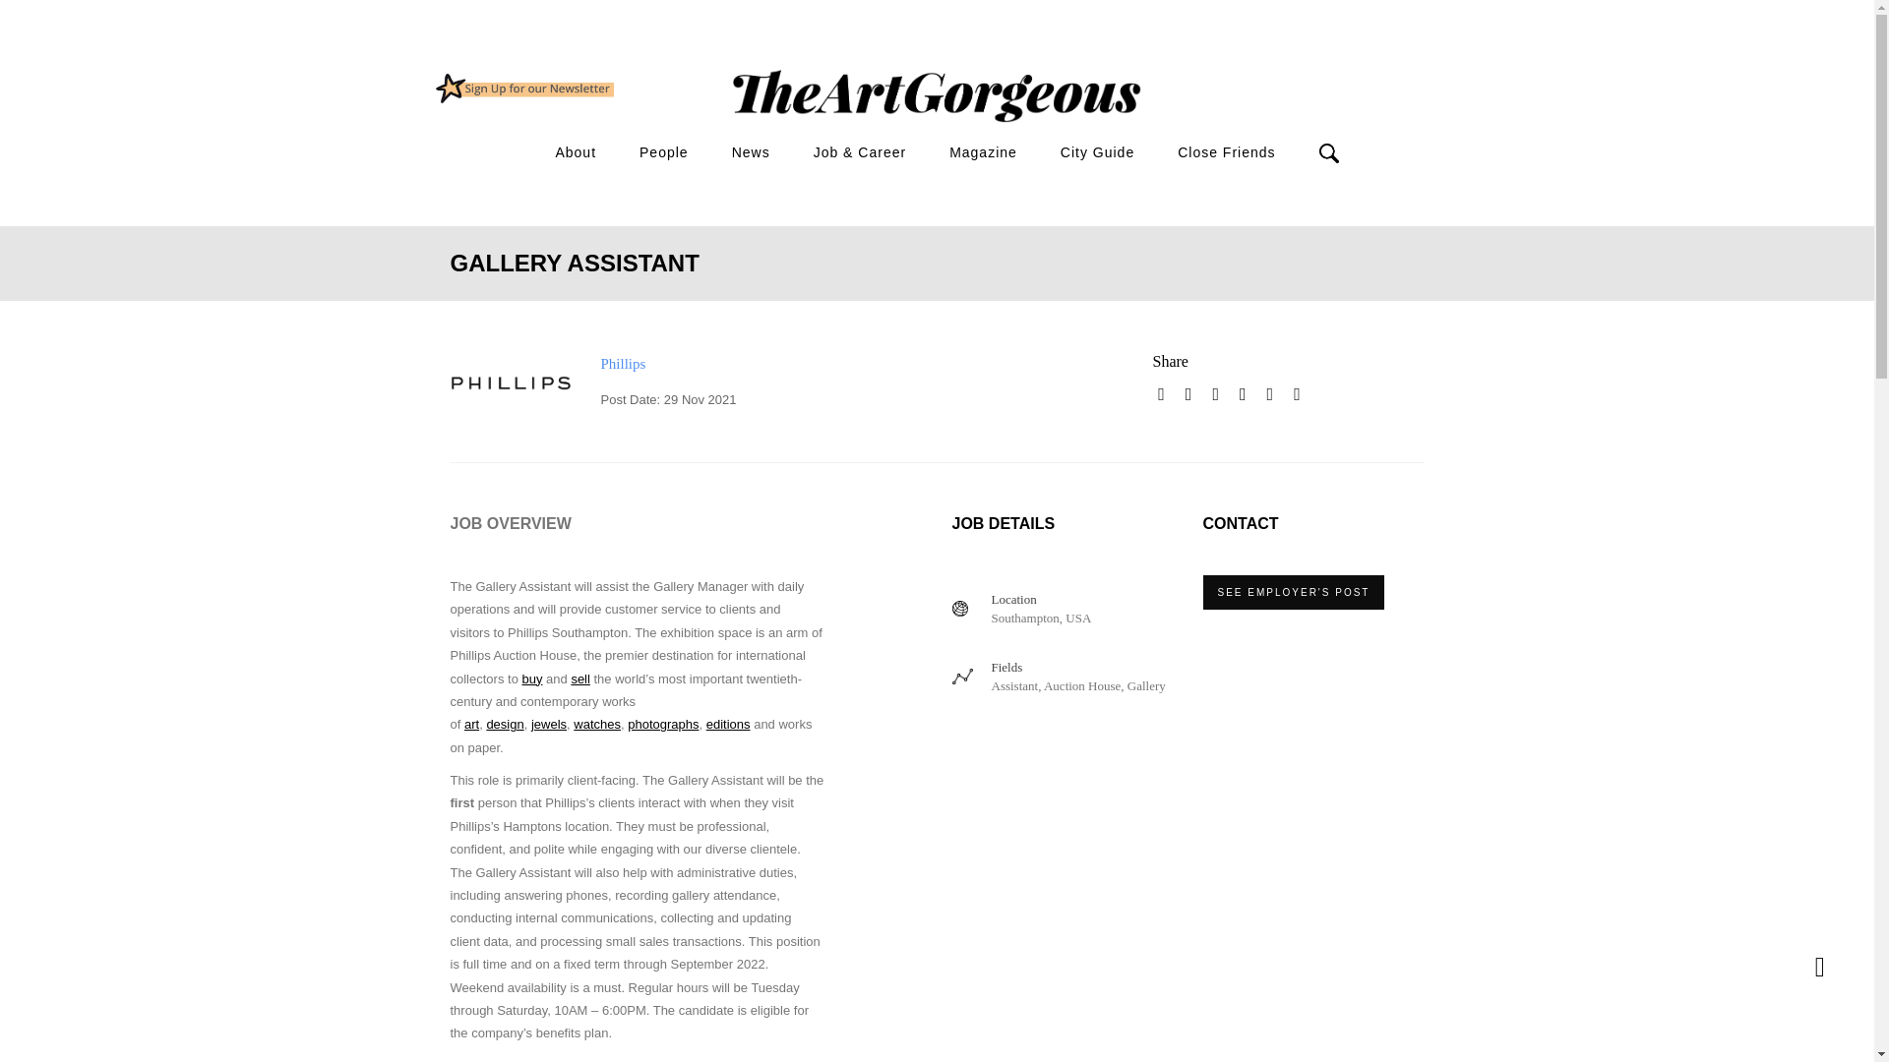  What do you see at coordinates (984, 153) in the screenshot?
I see `Magazine` at bounding box center [984, 153].